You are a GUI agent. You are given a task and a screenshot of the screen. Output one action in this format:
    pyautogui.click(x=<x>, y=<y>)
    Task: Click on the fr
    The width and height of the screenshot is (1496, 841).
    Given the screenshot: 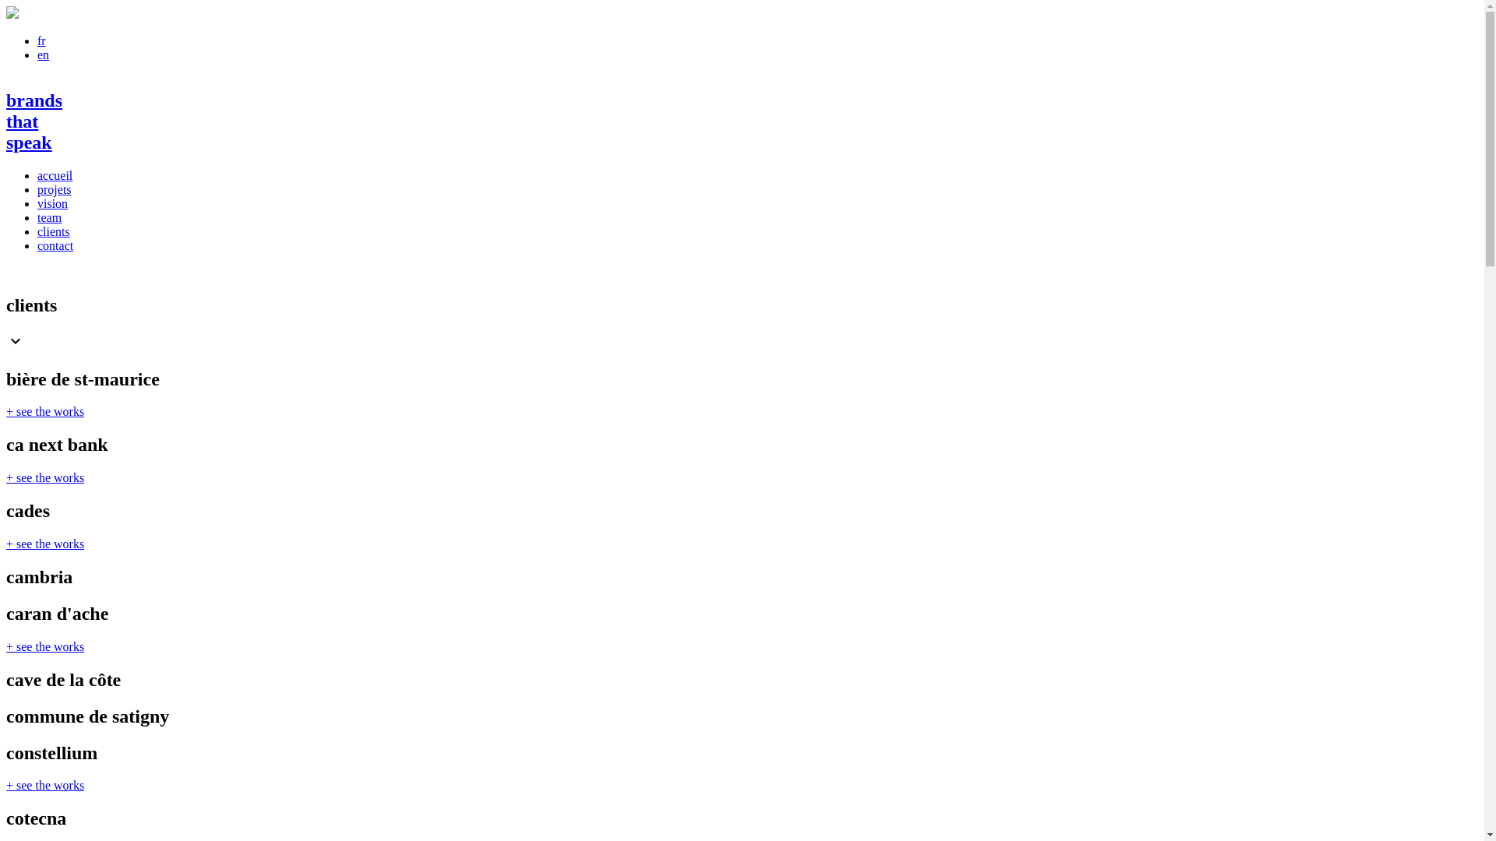 What is the action you would take?
    pyautogui.click(x=42, y=40)
    